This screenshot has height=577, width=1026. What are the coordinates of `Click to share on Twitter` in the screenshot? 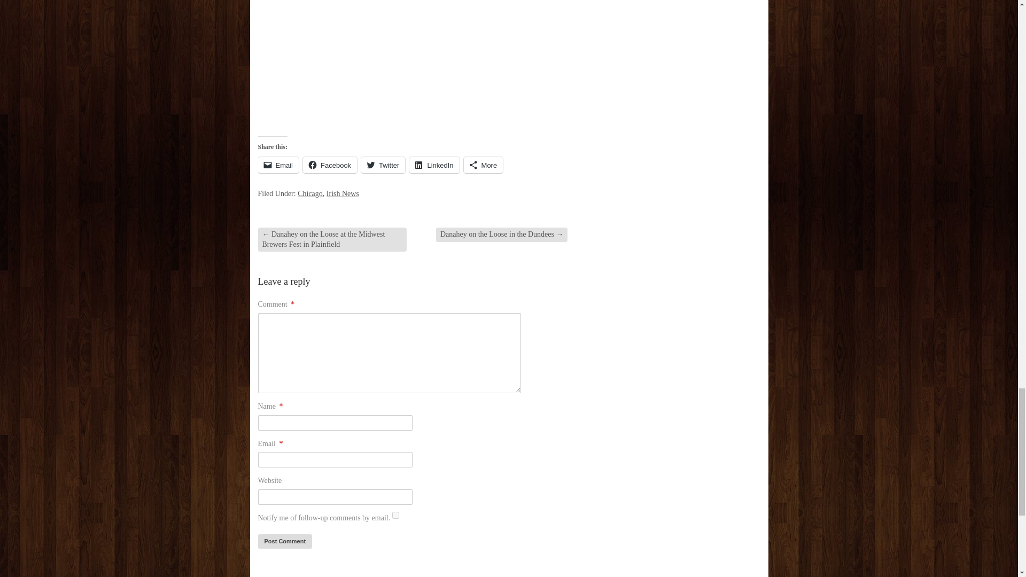 It's located at (383, 165).